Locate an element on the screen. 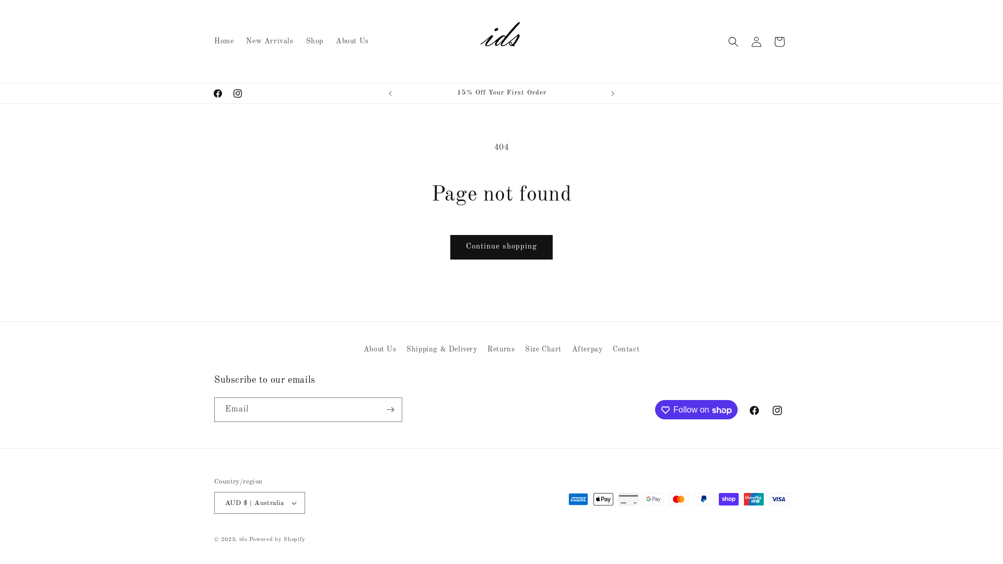  New Arrivals is located at coordinates (270, 41).